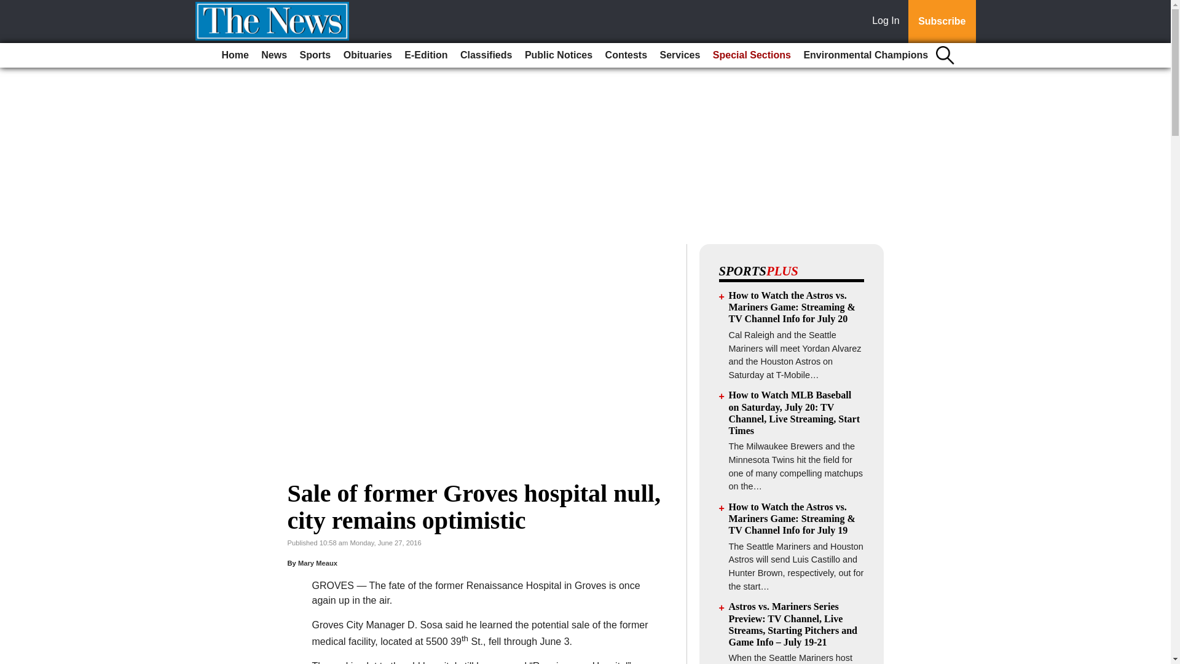 The width and height of the screenshot is (1180, 664). Describe the element at coordinates (316, 55) in the screenshot. I see `Sports` at that location.